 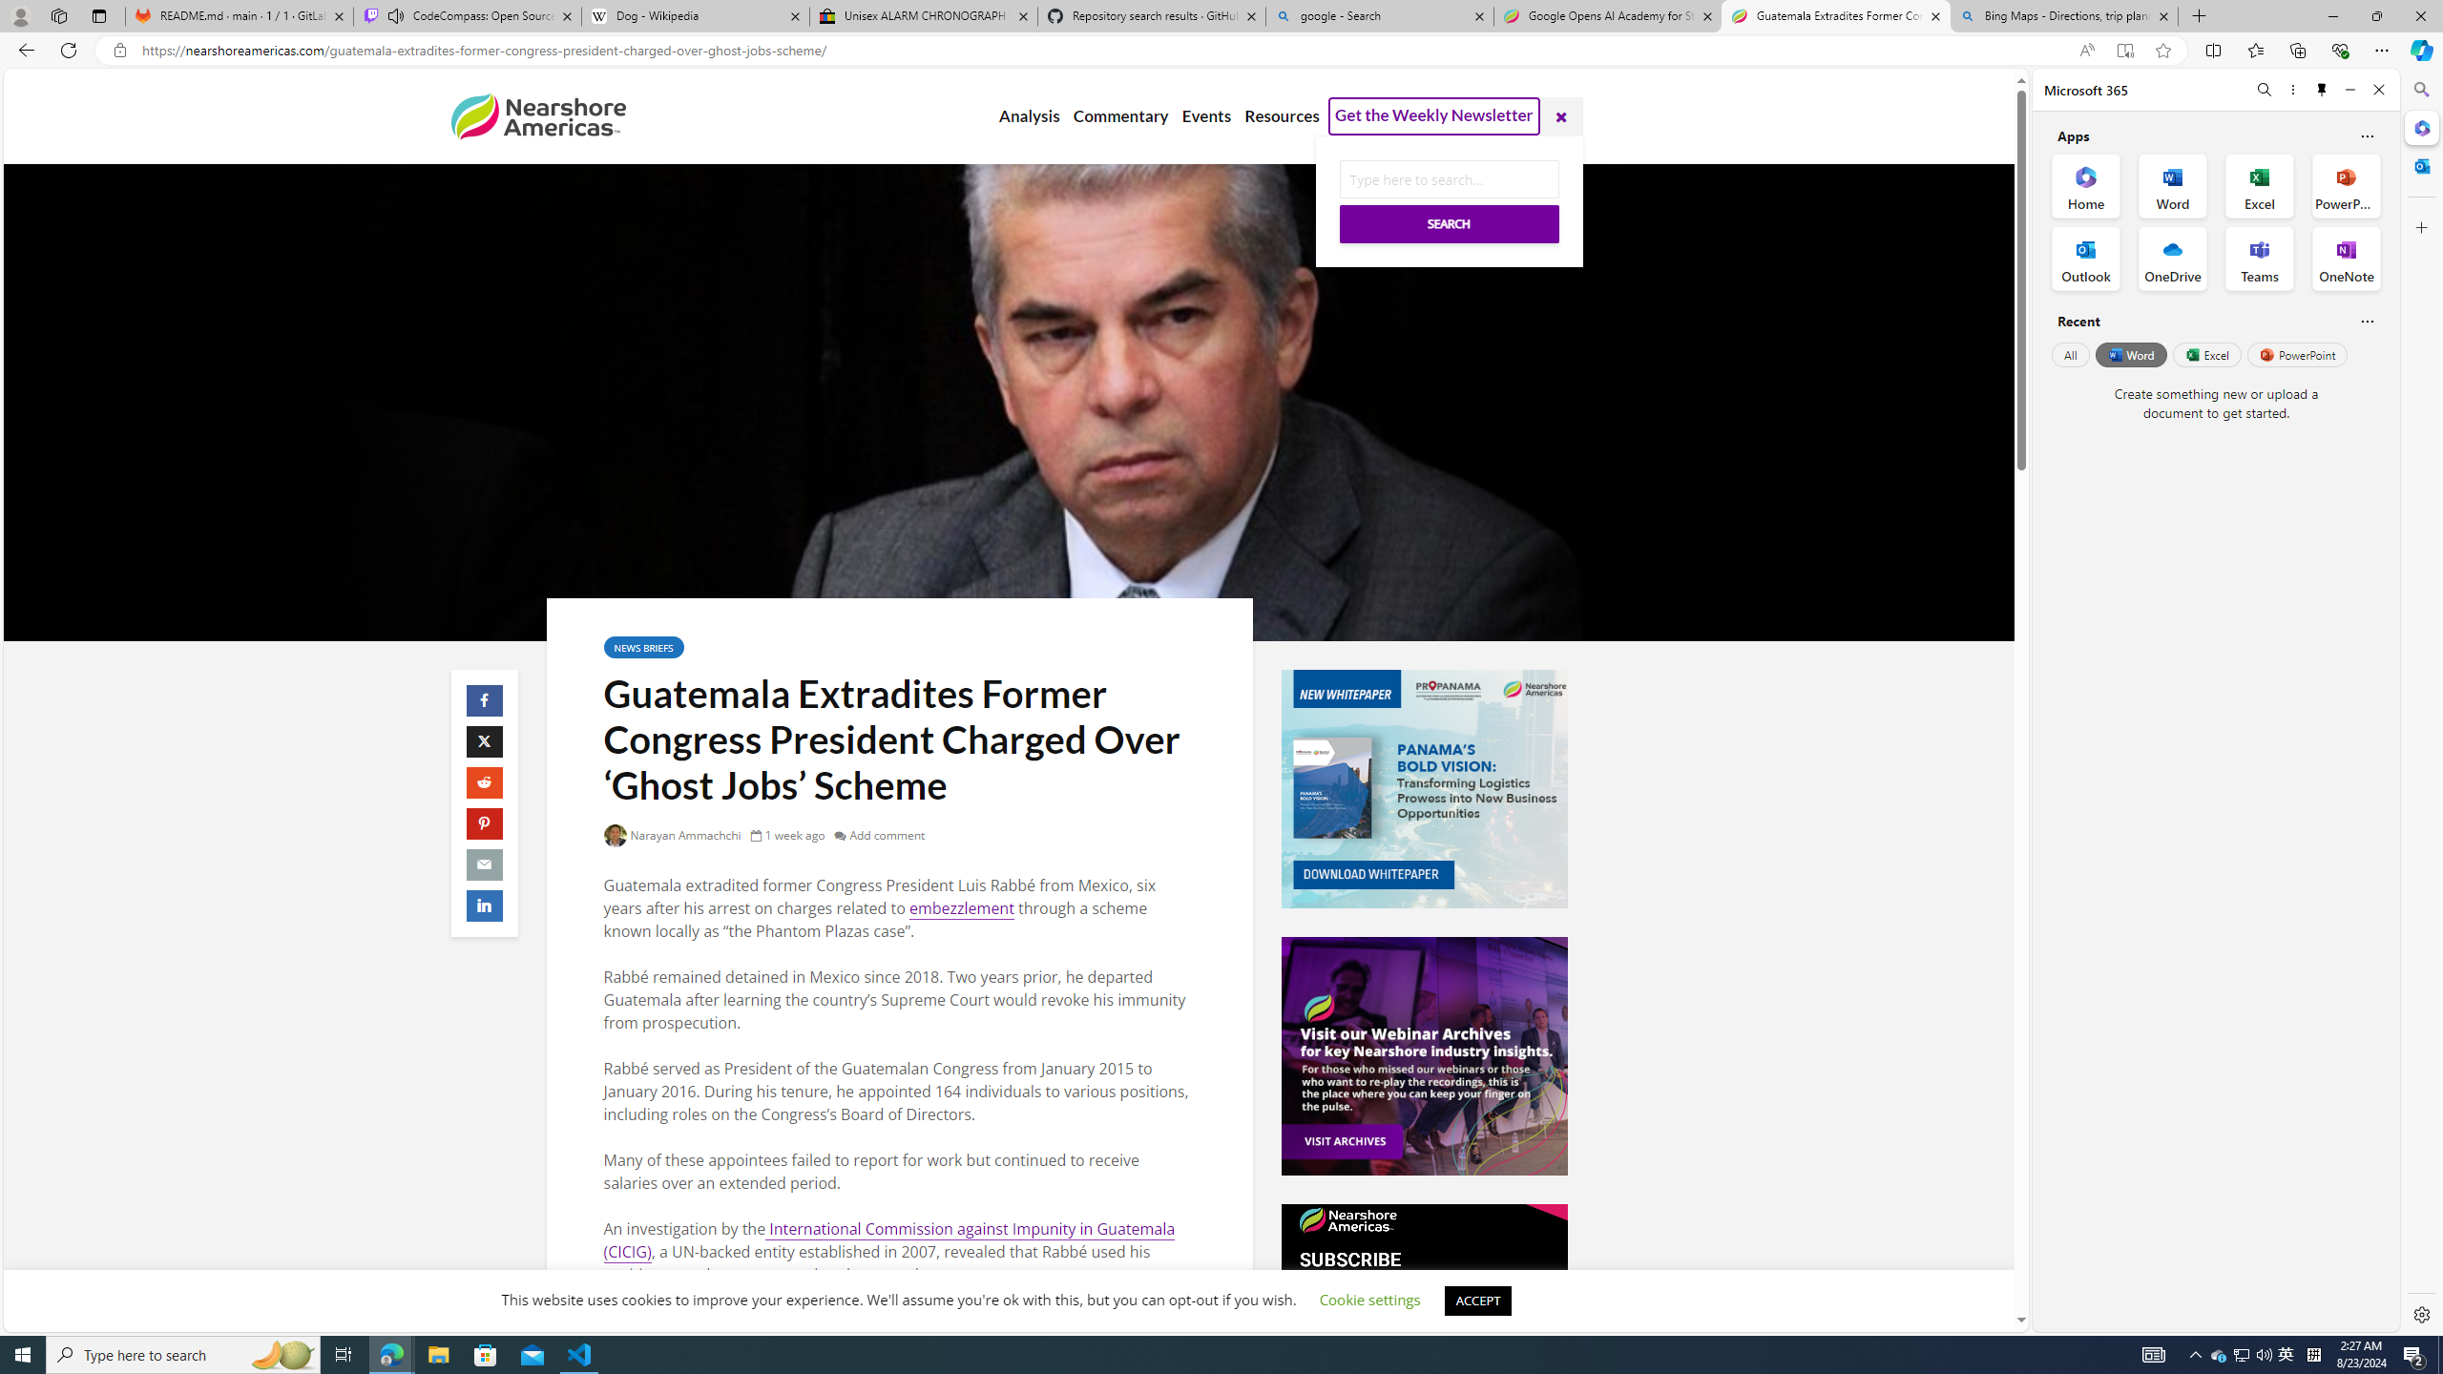 I want to click on propanama-whitepaper_1_sidead.png, so click(x=1424, y=788).